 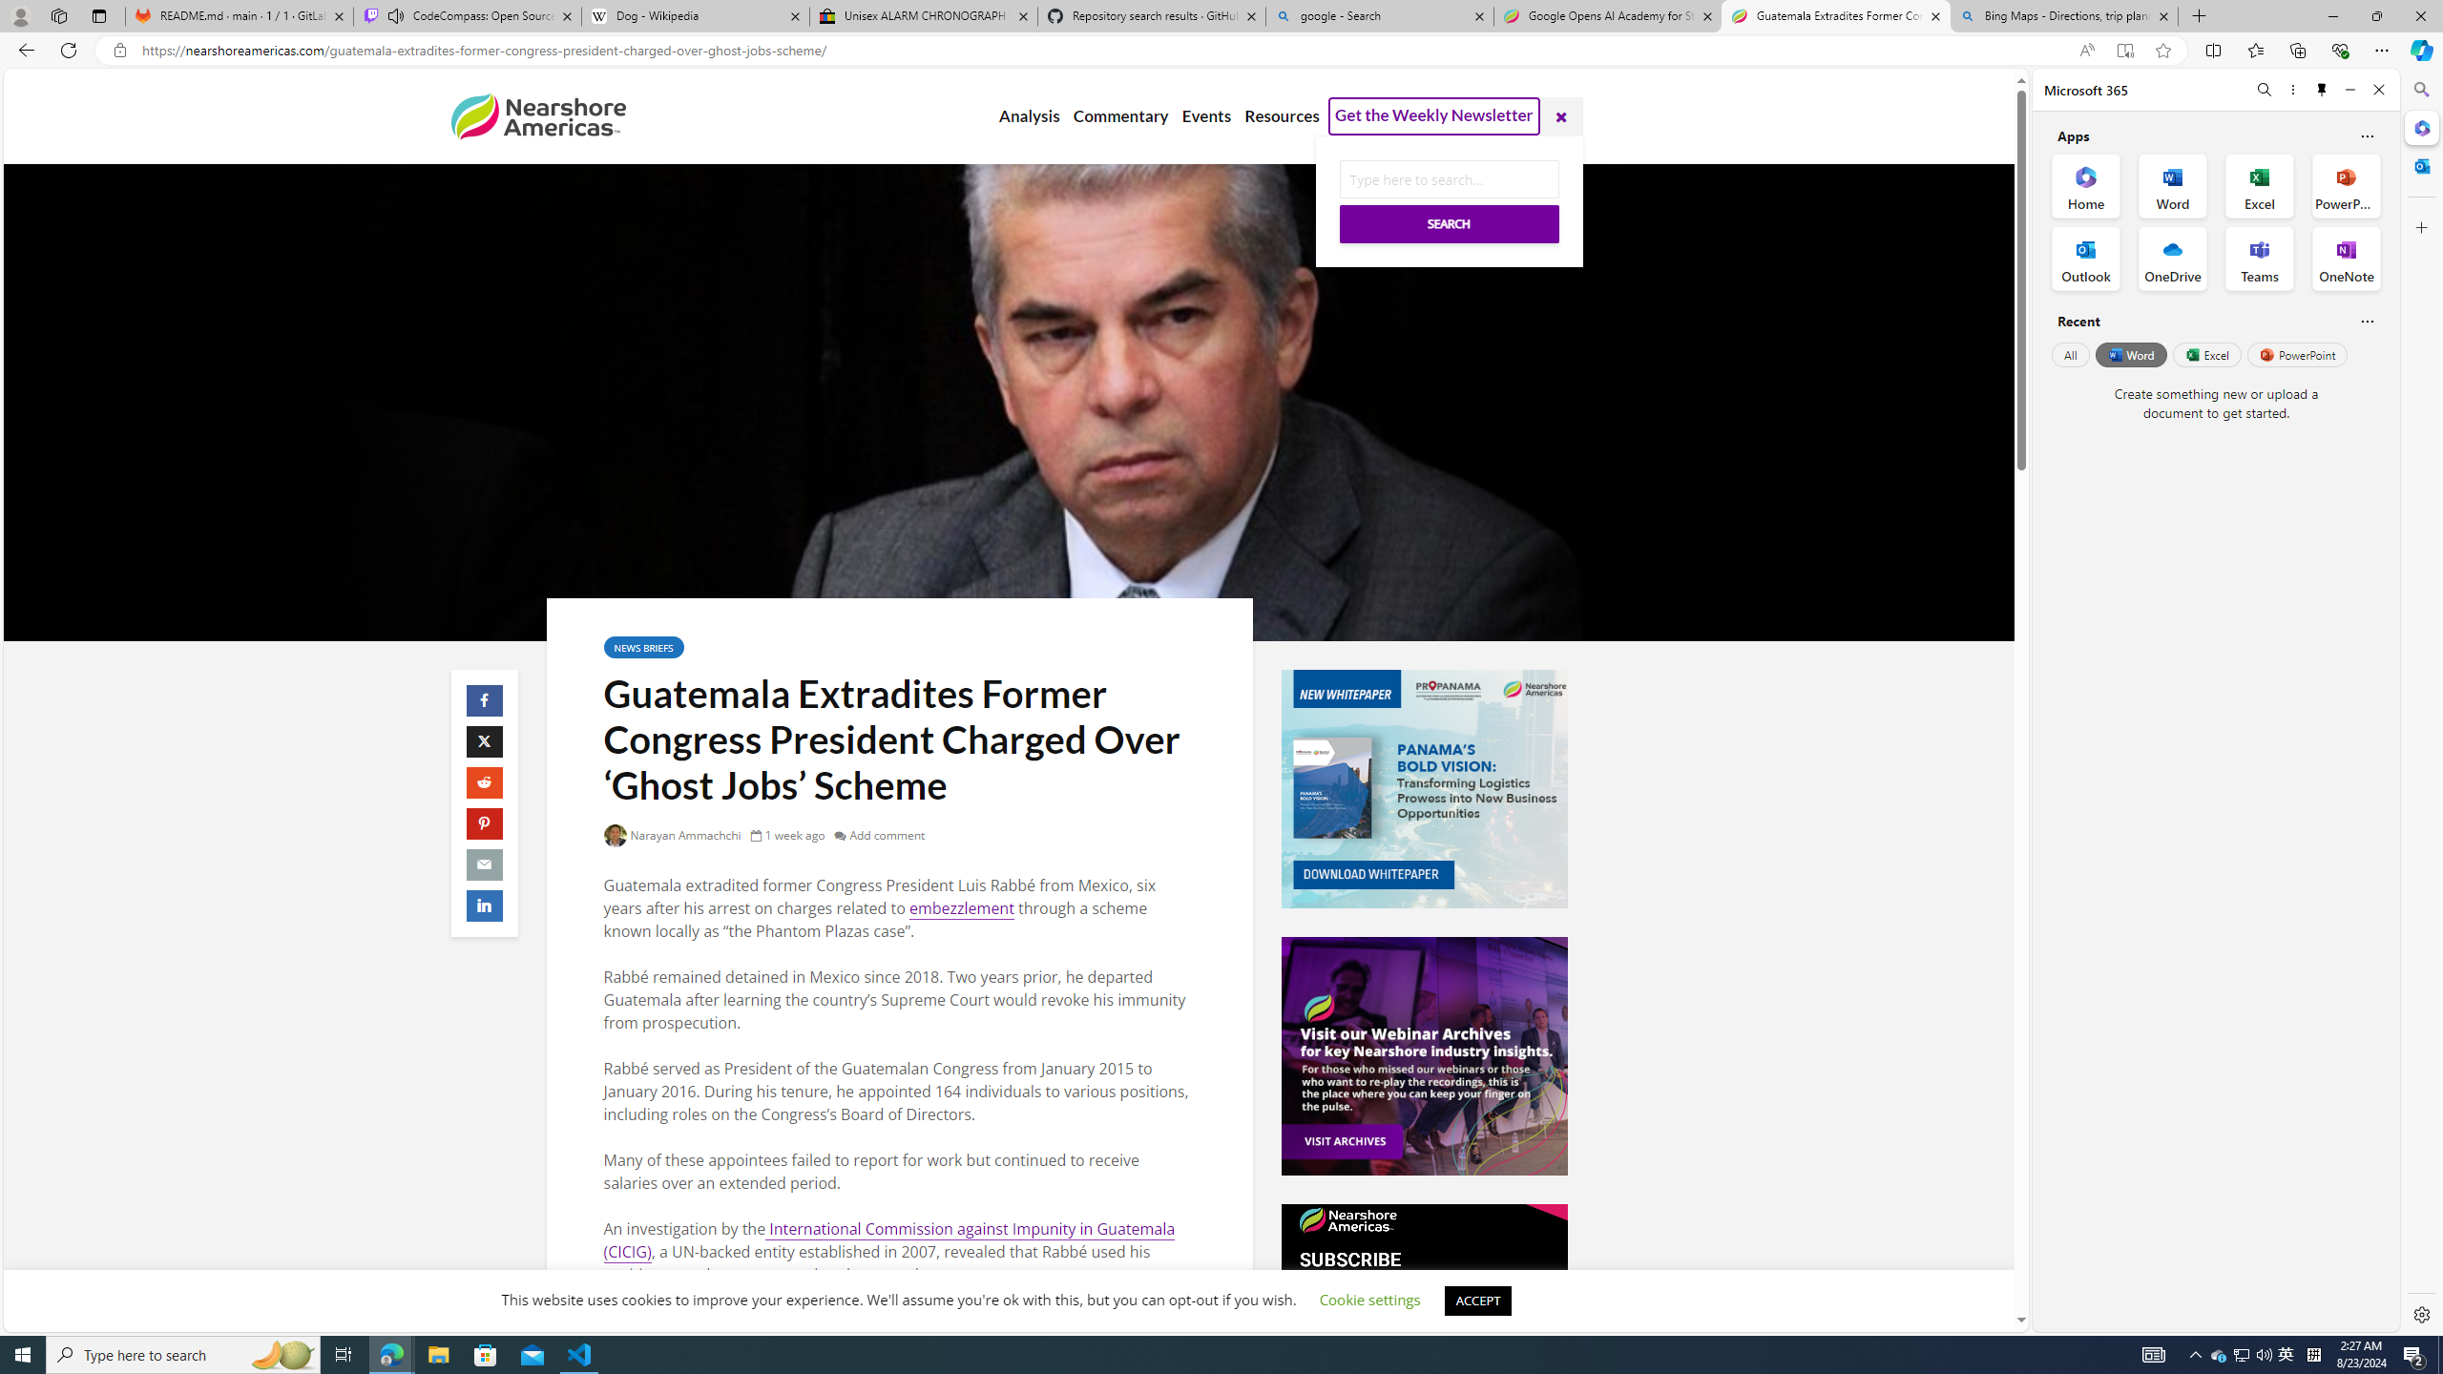 I want to click on propanama-whitepaper_1_sidead.png, so click(x=1424, y=788).